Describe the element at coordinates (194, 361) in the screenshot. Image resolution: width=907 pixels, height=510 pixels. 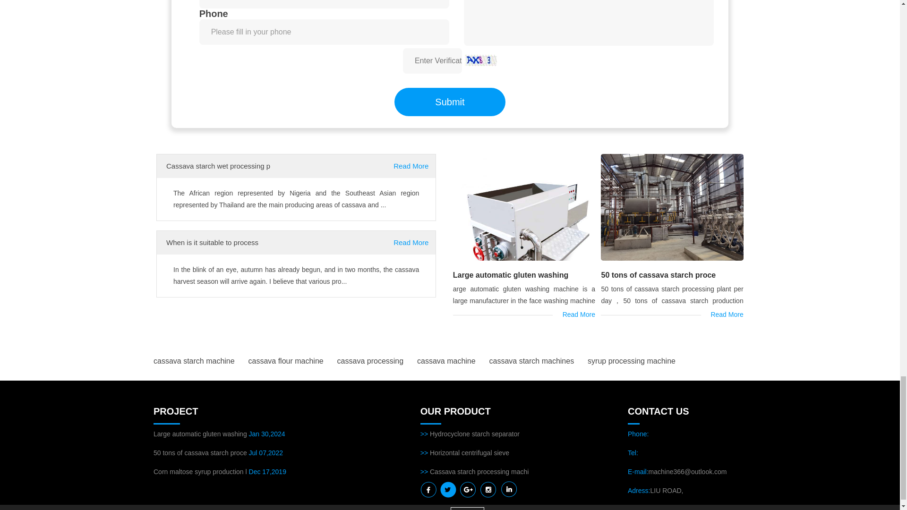
I see `cassava starch machine` at that location.